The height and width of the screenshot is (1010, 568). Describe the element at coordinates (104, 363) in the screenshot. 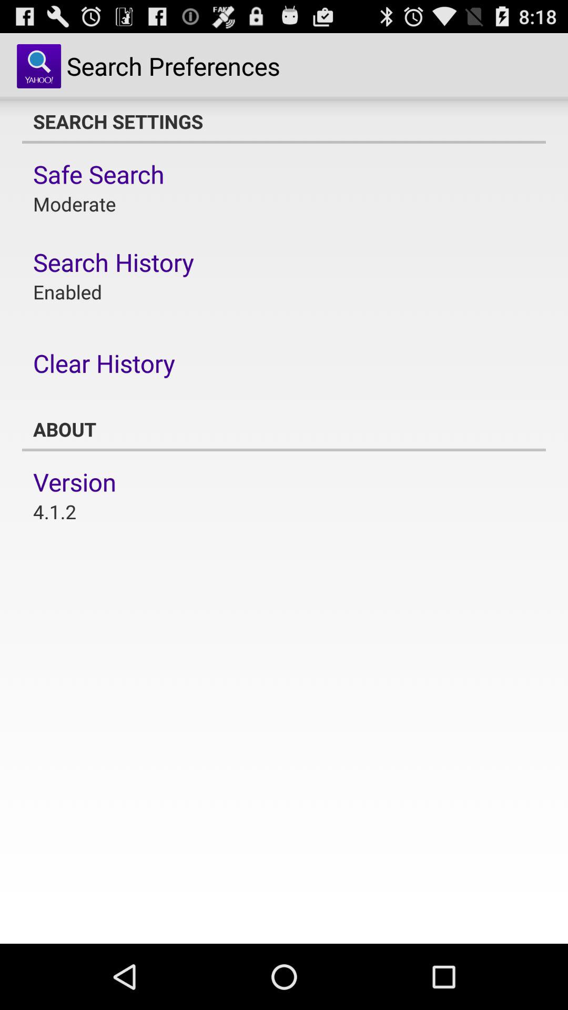

I see `press item below the enabled` at that location.